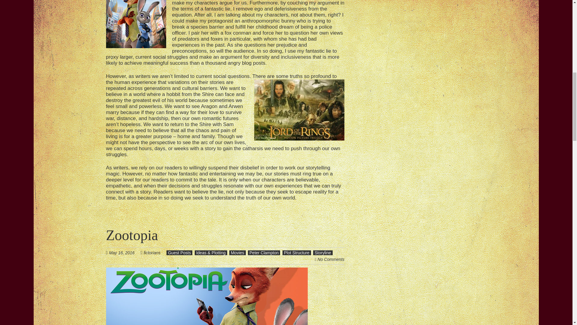  Describe the element at coordinates (206, 271) in the screenshot. I see `Permalink to Zootopia` at that location.